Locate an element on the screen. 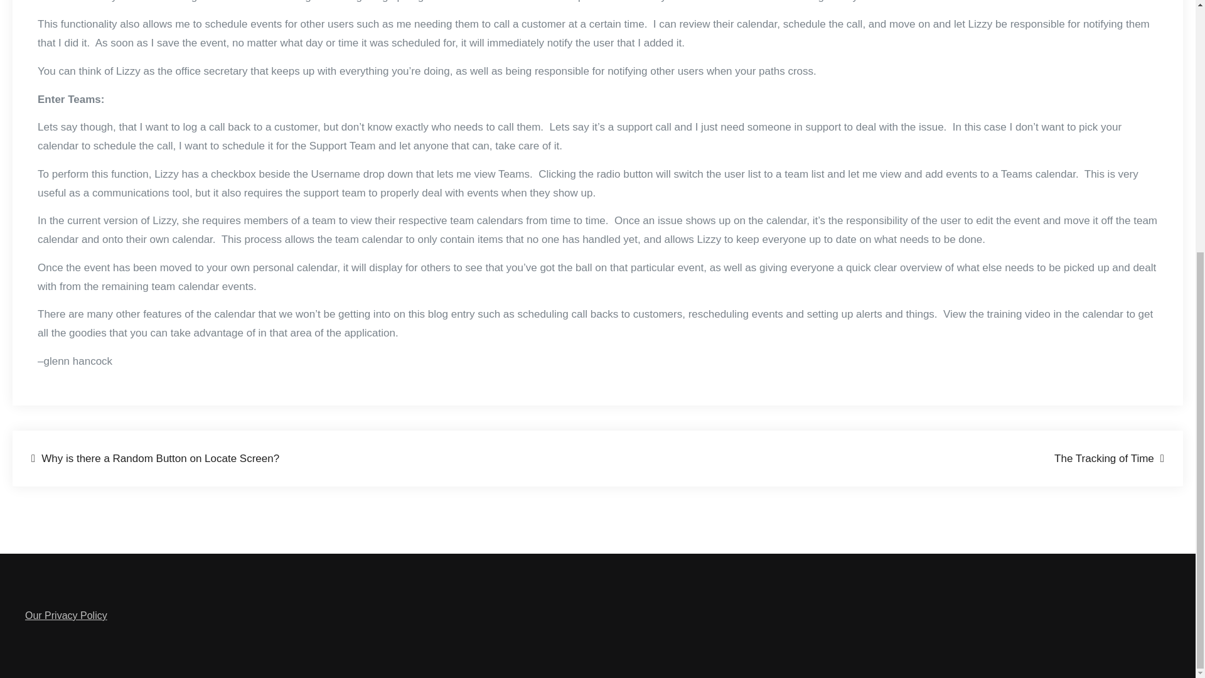  Why is there a Random Button on Locate Screen? is located at coordinates (155, 459).